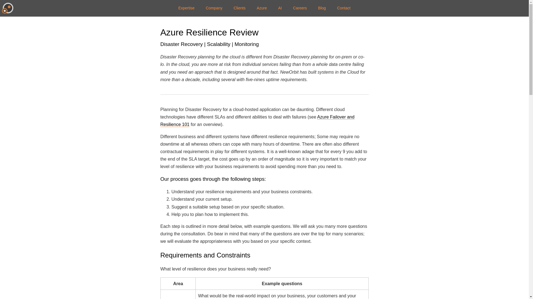  Describe the element at coordinates (186, 8) in the screenshot. I see `Expertise` at that location.